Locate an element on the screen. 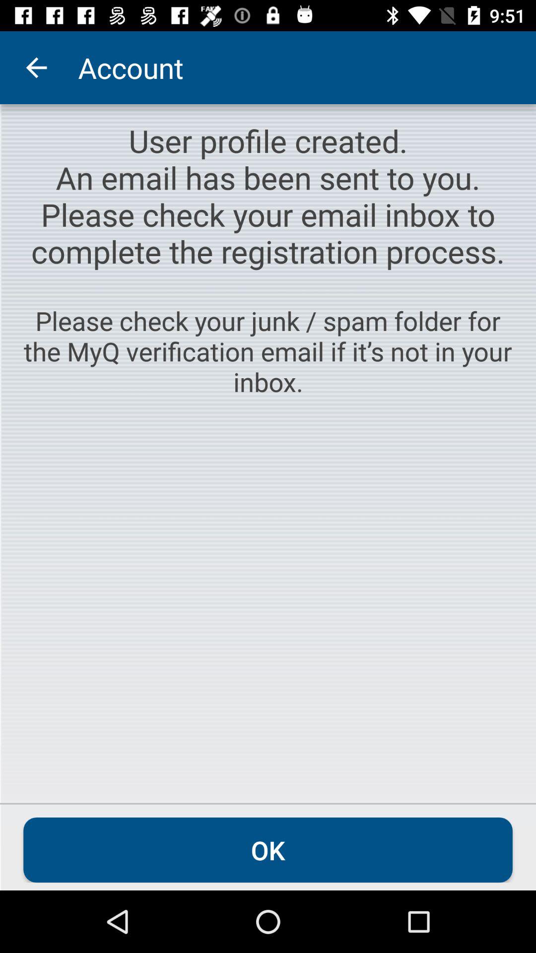 The height and width of the screenshot is (953, 536). launch ok icon is located at coordinates (268, 850).